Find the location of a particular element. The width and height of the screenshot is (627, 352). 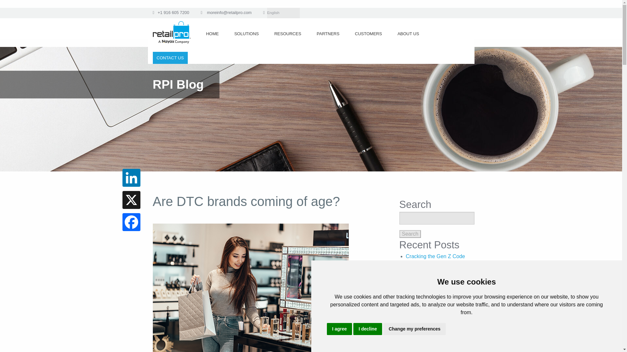

HOME is located at coordinates (215, 32).